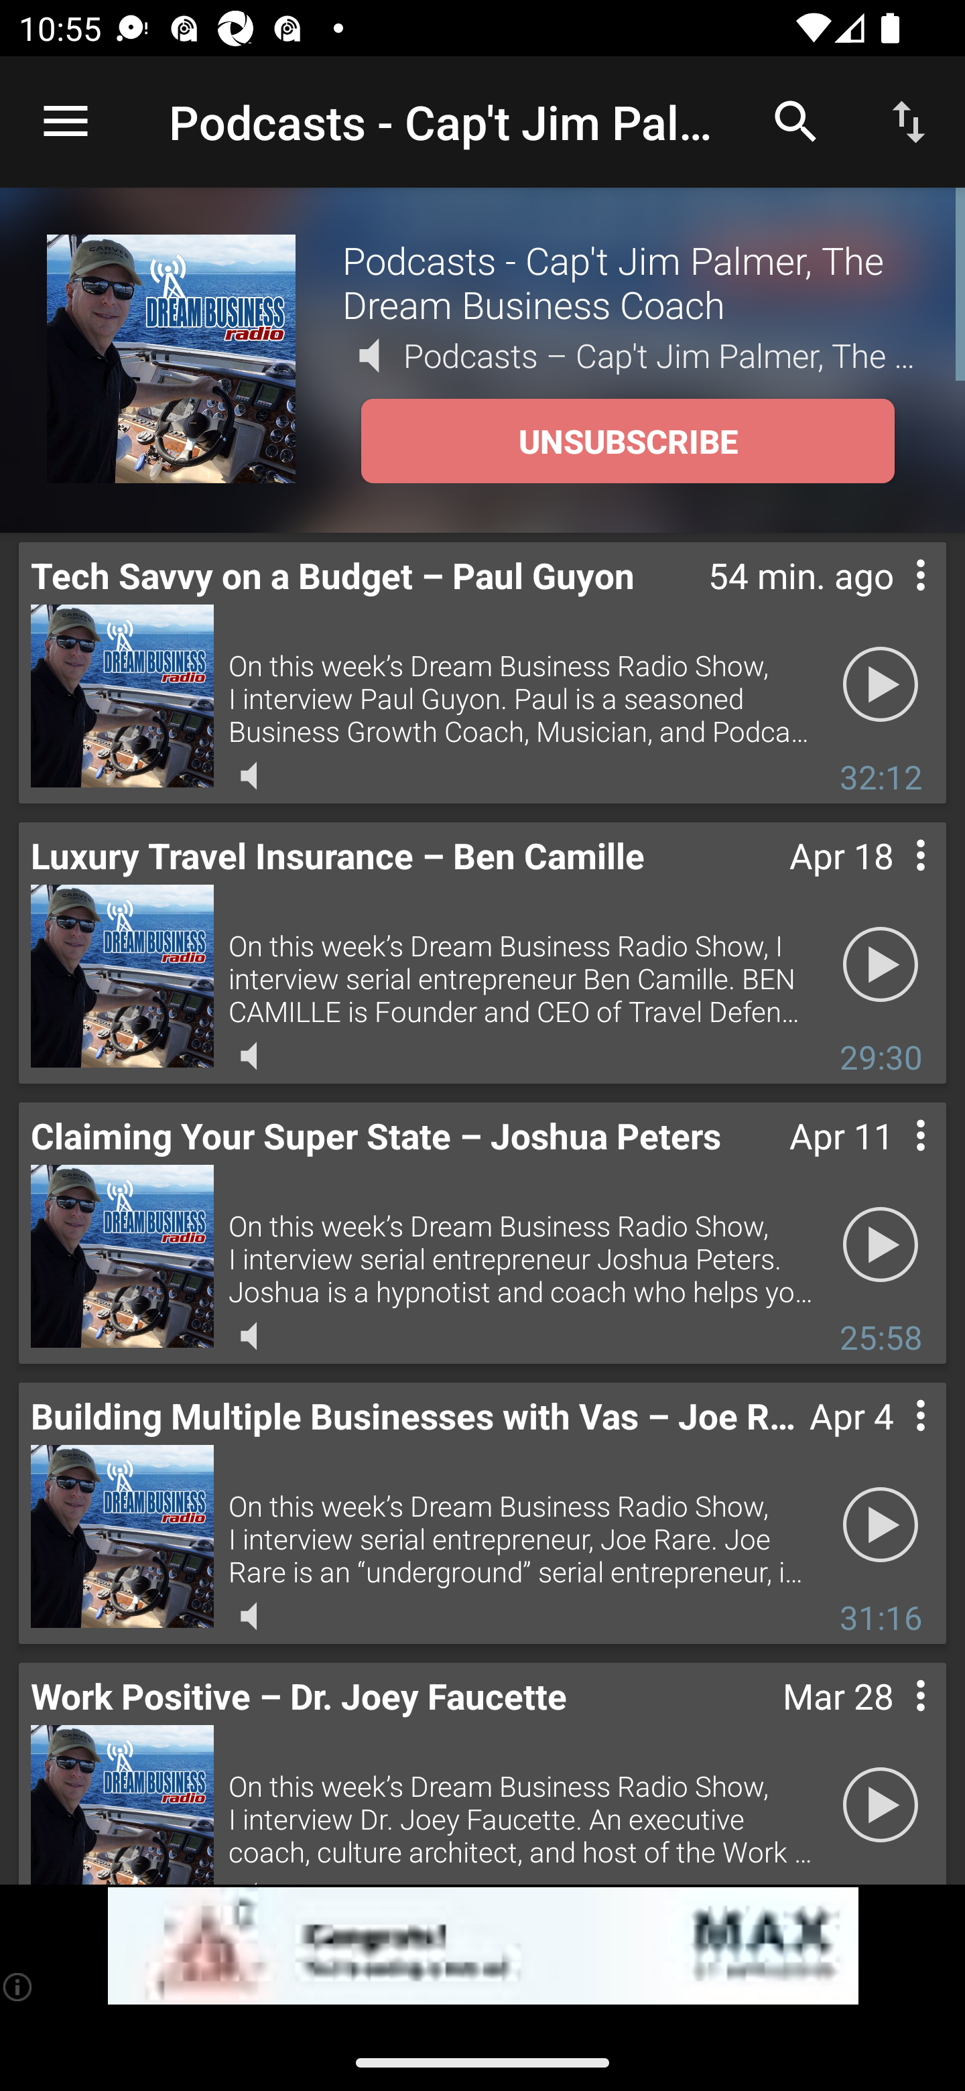 Image resolution: width=965 pixels, height=2091 pixels. Describe the element at coordinates (482, 1946) in the screenshot. I see `app-monetization` at that location.